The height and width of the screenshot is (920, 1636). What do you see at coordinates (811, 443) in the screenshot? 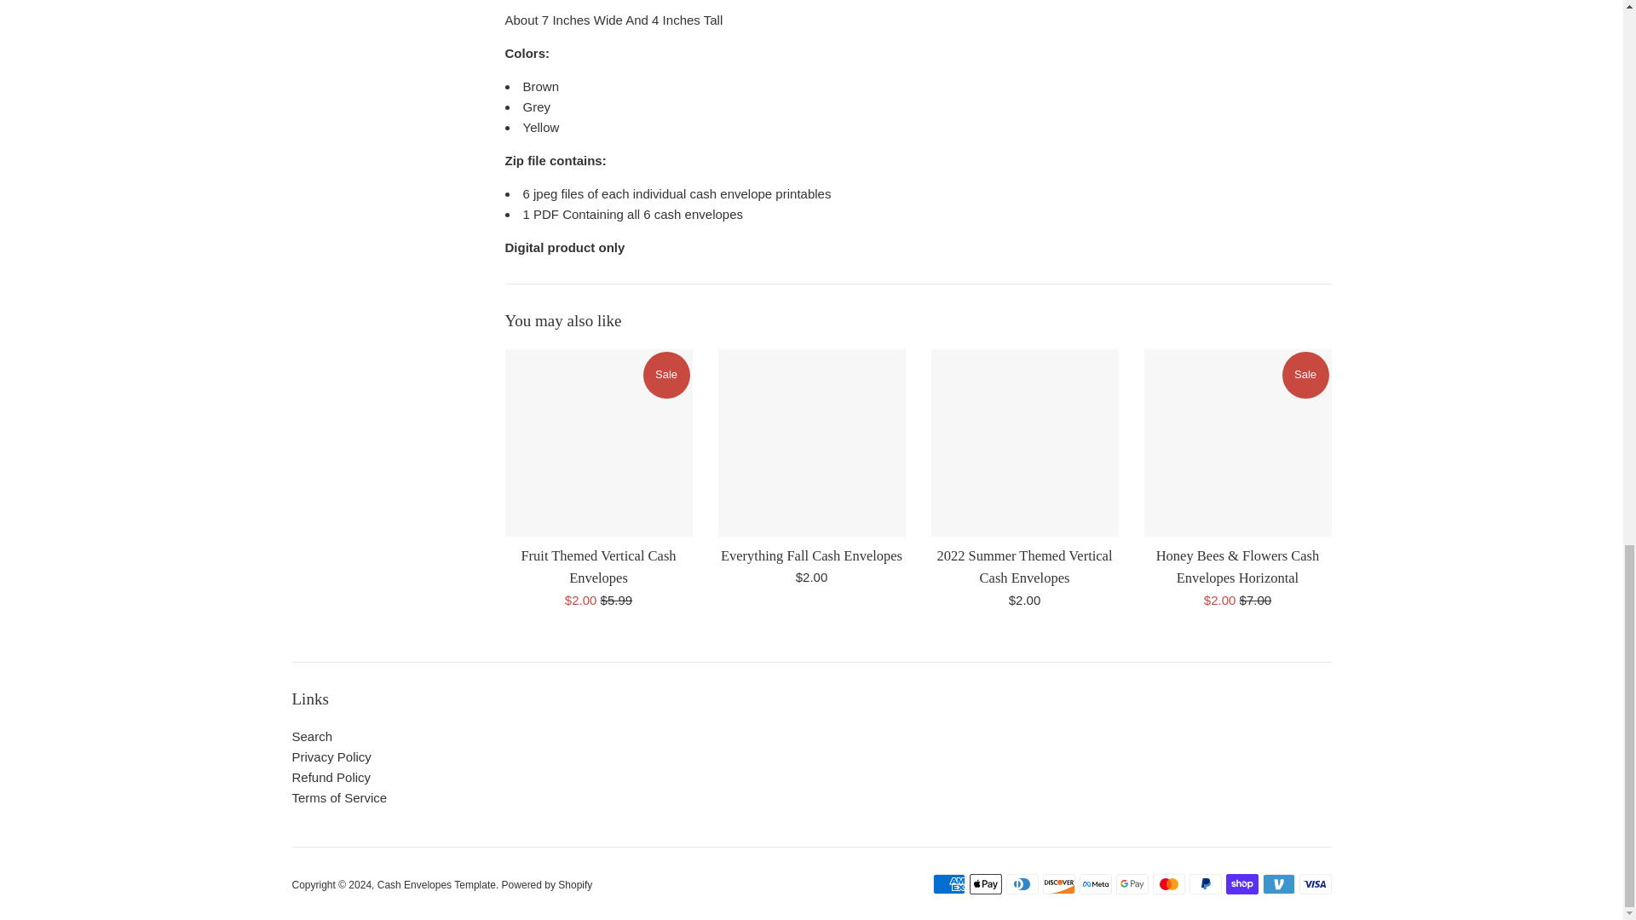
I see `Everything Fall Cash Envelopes` at bounding box center [811, 443].